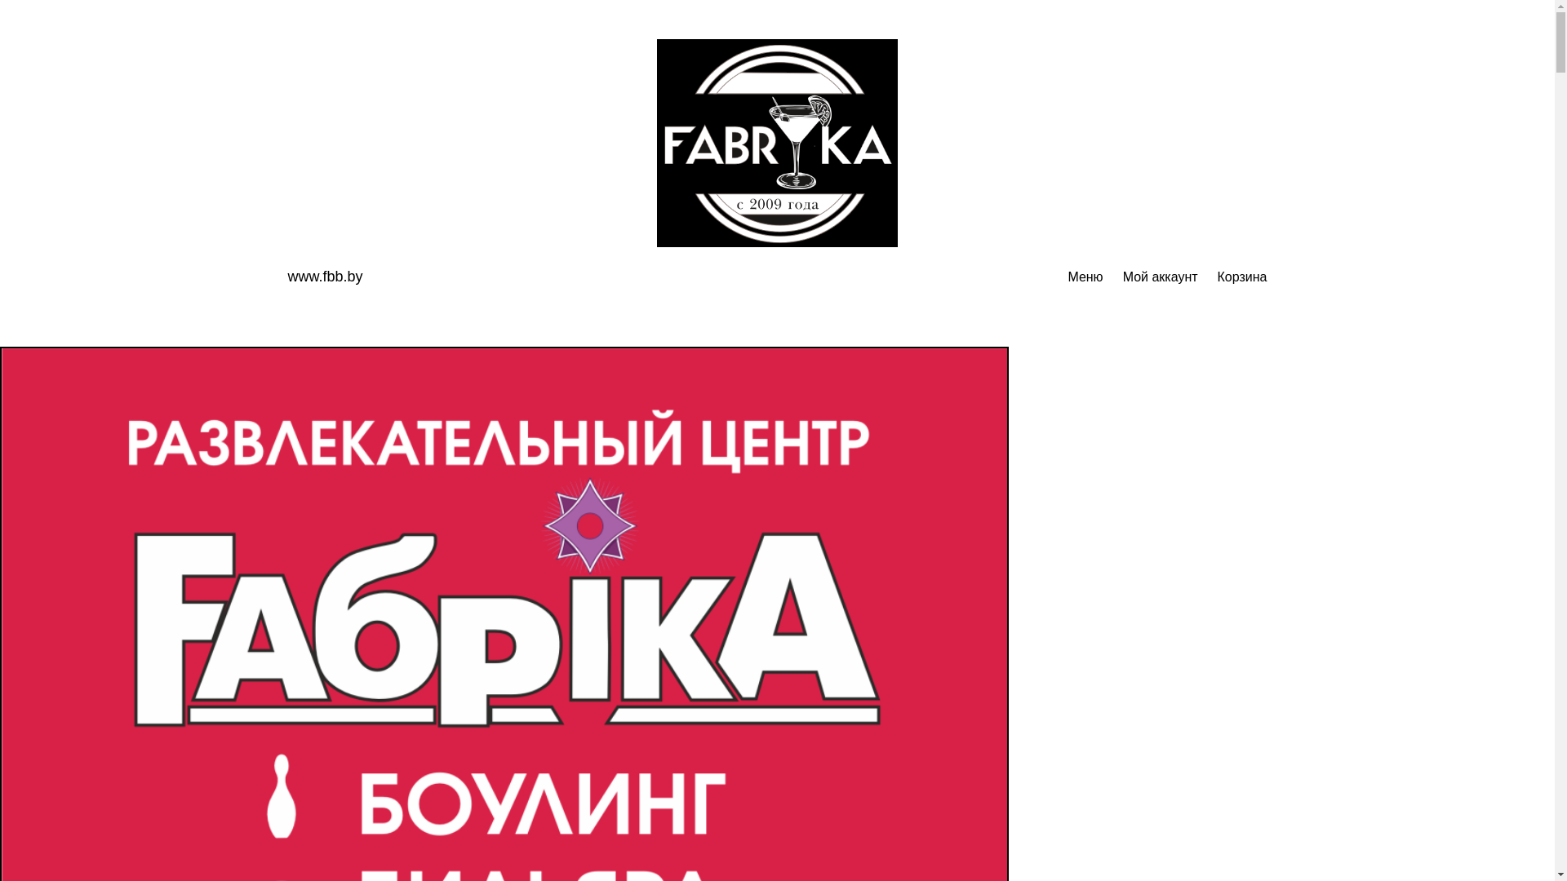 This screenshot has width=1567, height=881. Describe the element at coordinates (325, 277) in the screenshot. I see `www.fbb.by` at that location.